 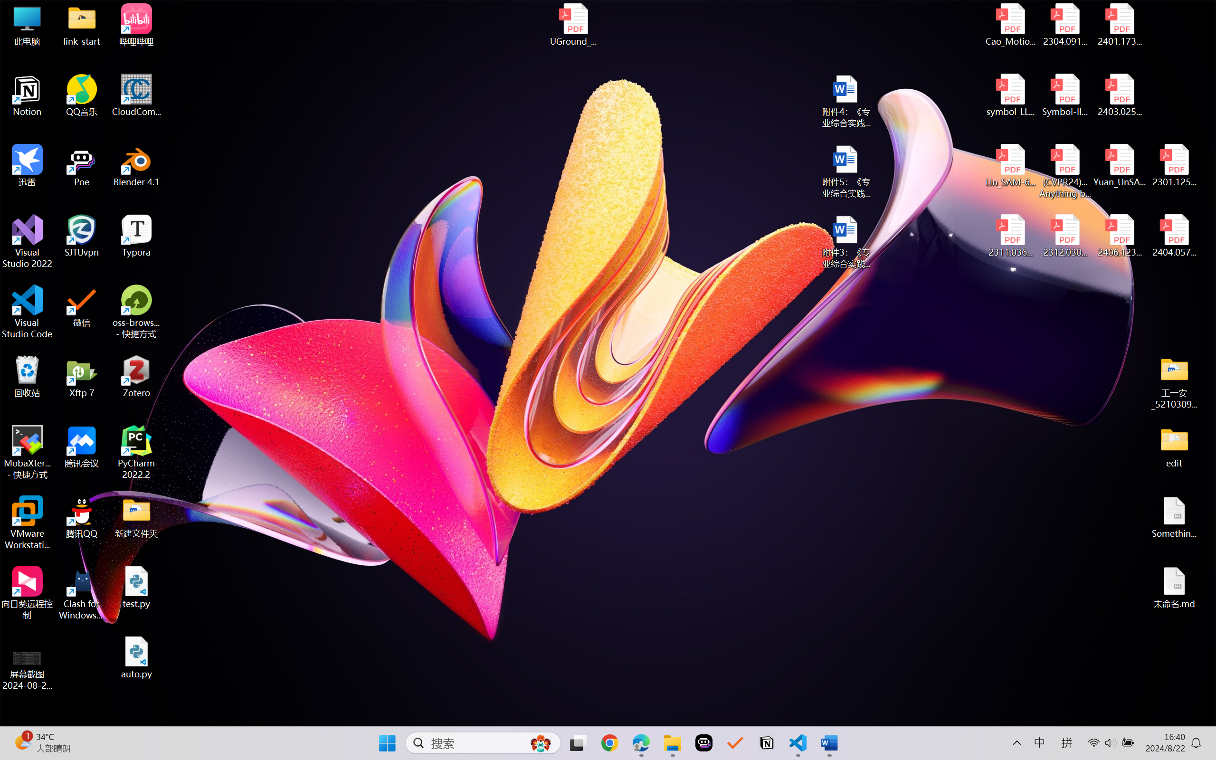 What do you see at coordinates (1011, 95) in the screenshot?
I see `symbol_LLM.pdf` at bounding box center [1011, 95].